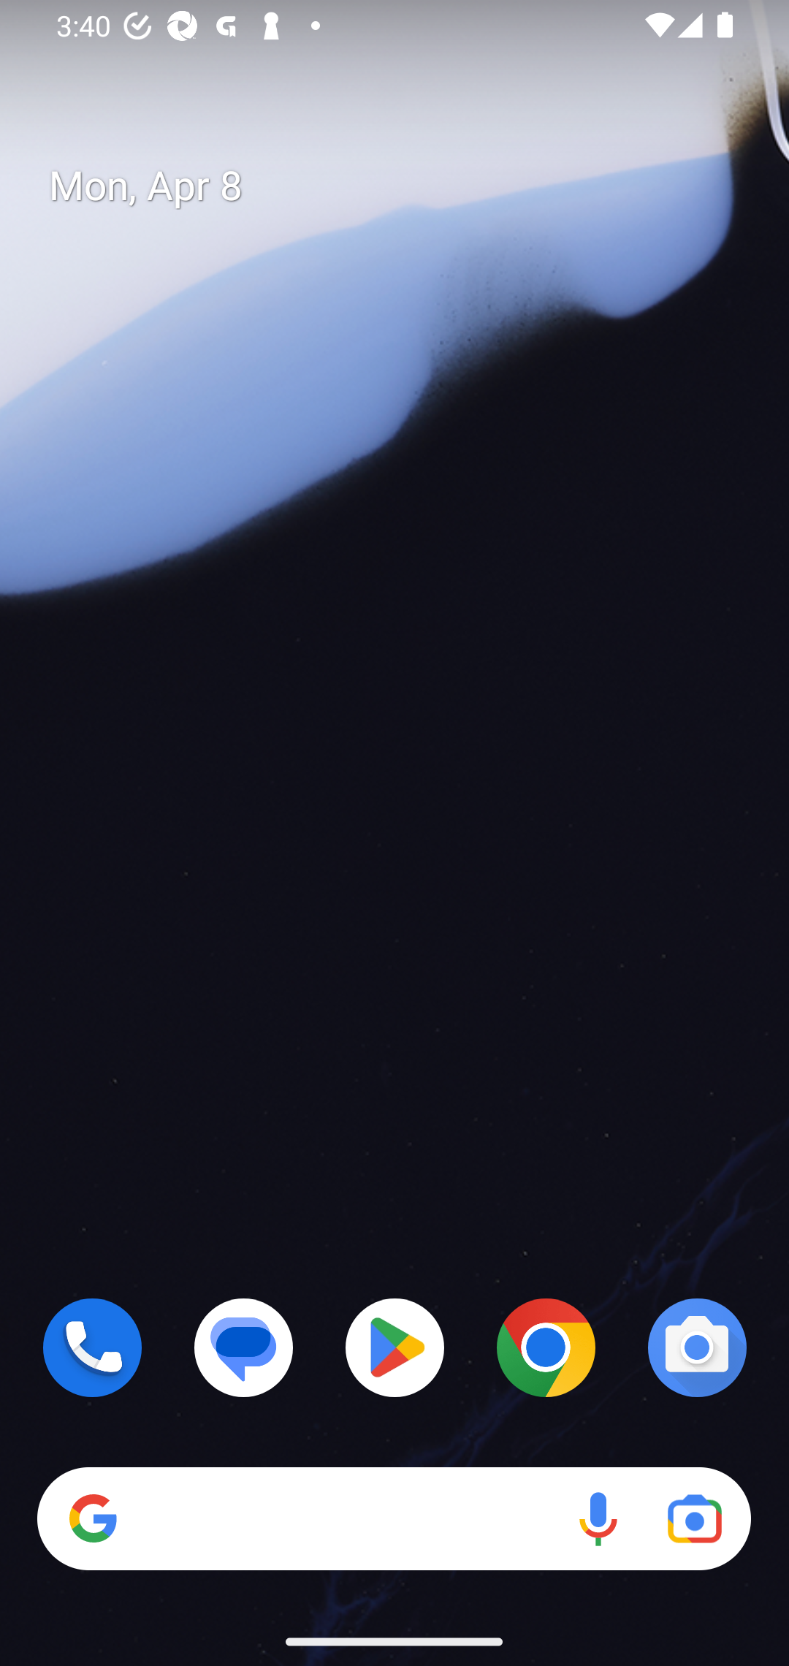 The width and height of the screenshot is (789, 1666). Describe the element at coordinates (92, 1347) in the screenshot. I see `Phone` at that location.